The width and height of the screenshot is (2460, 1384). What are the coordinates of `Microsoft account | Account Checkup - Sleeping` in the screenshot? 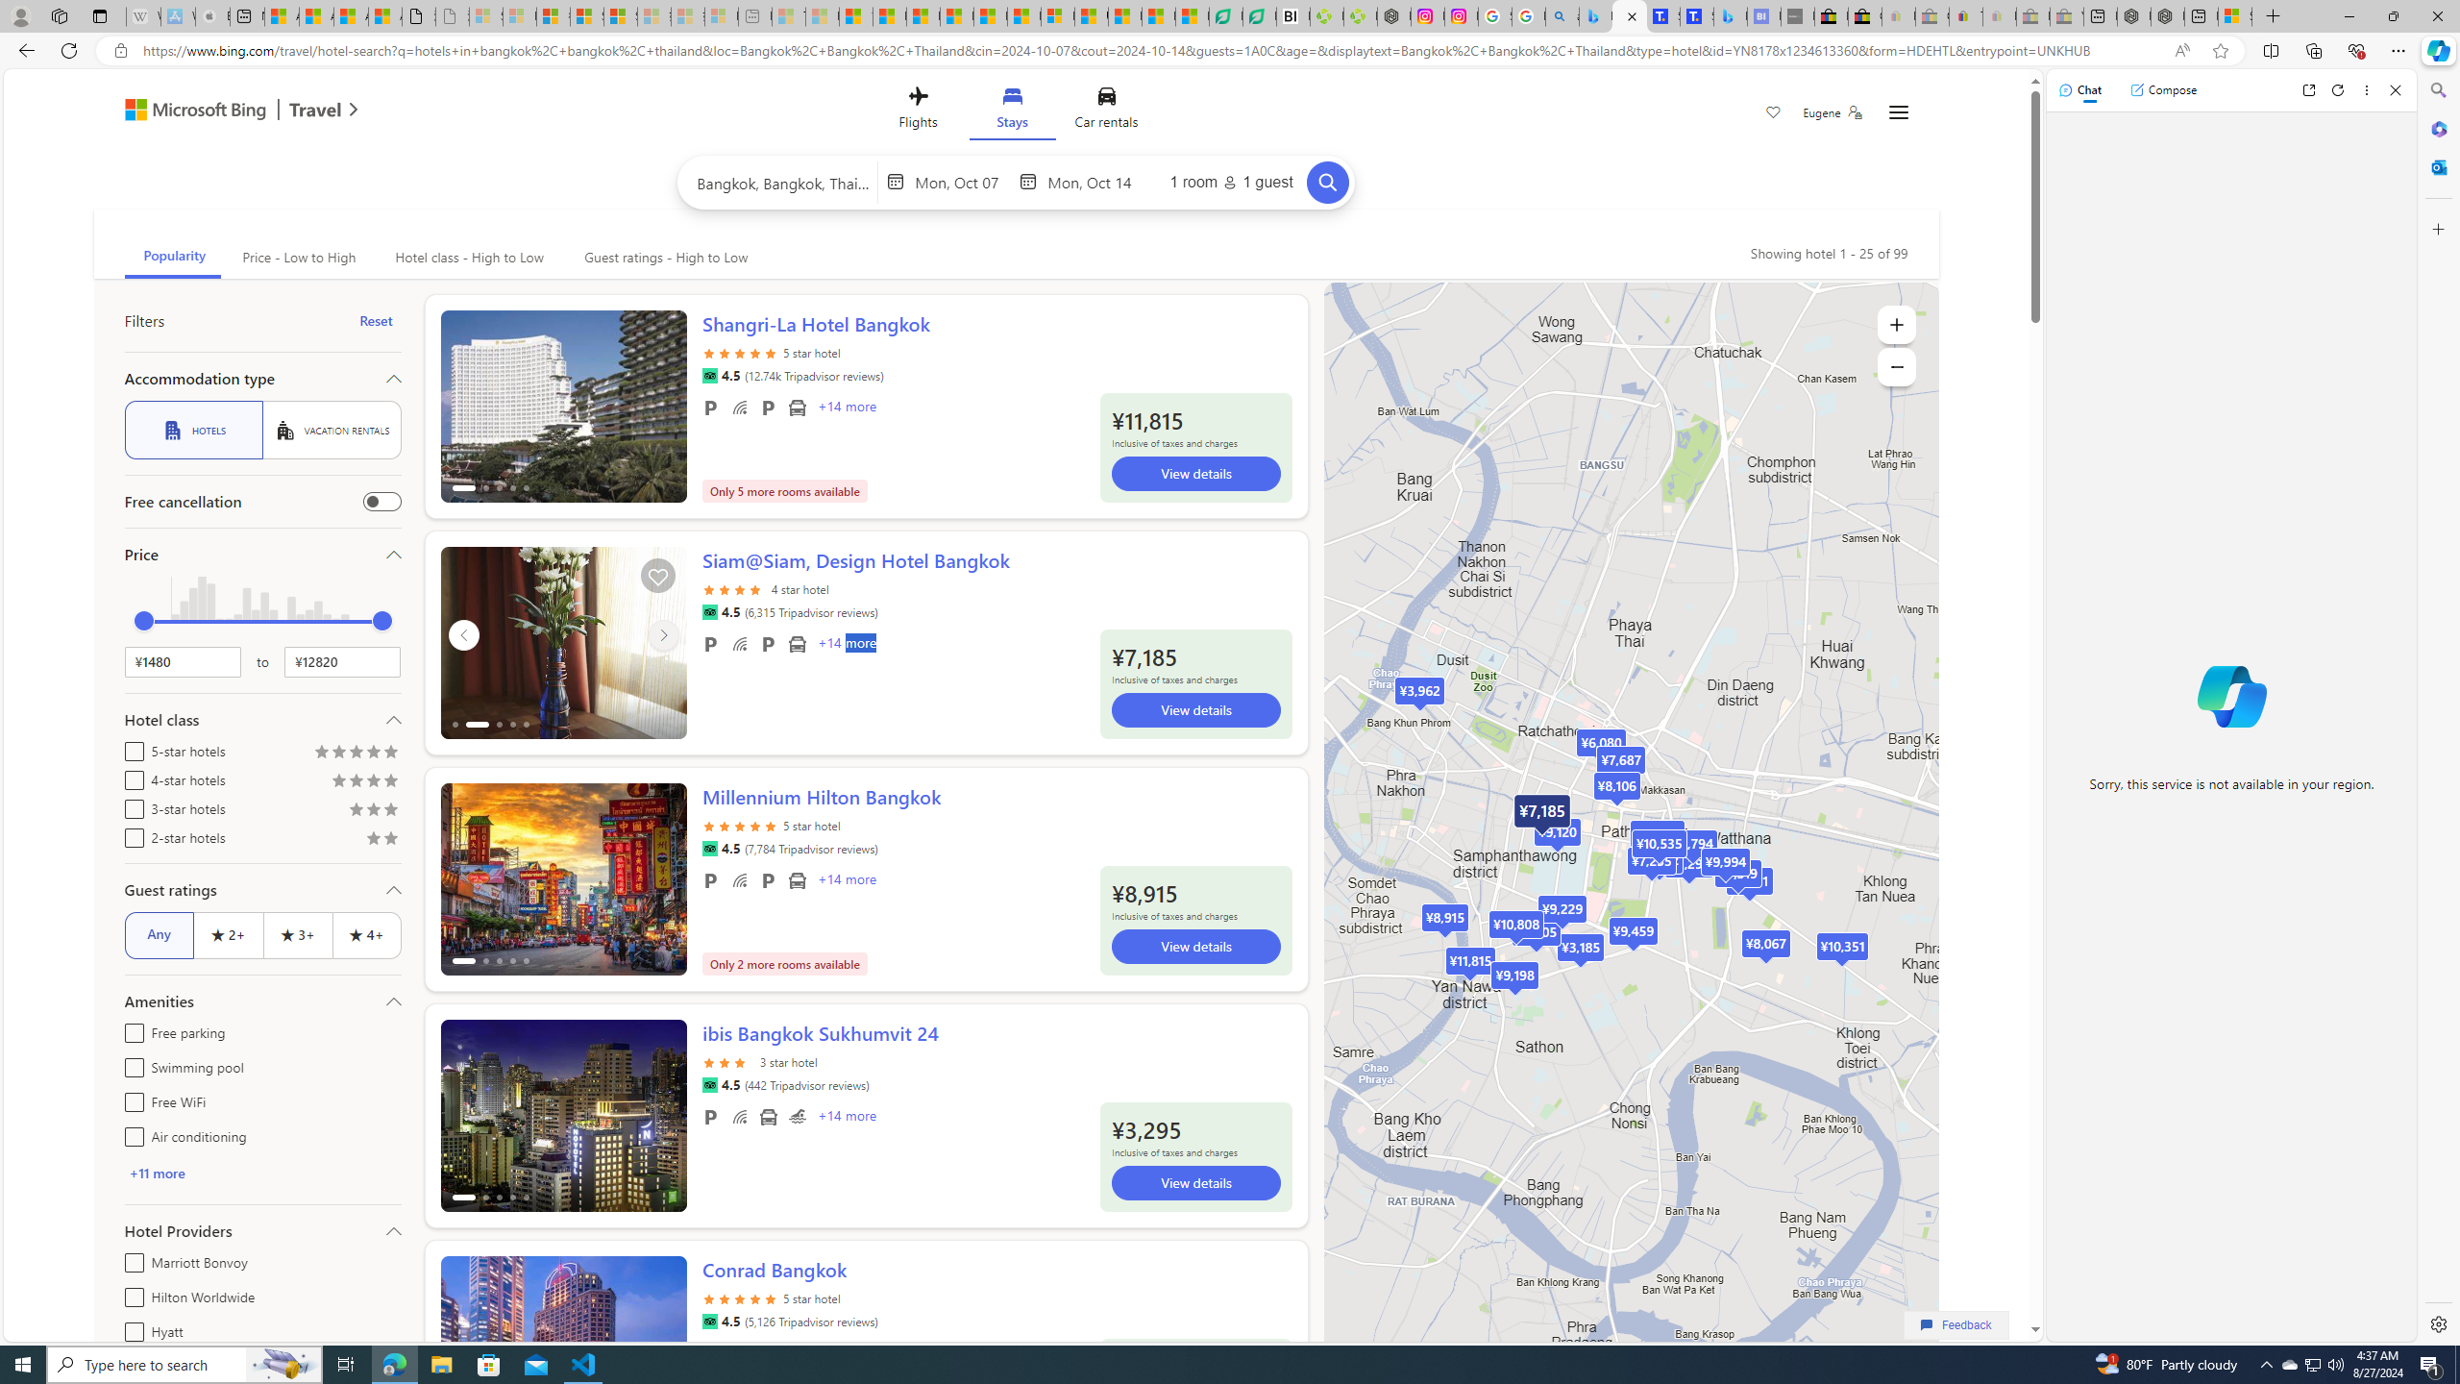 It's located at (722, 16).